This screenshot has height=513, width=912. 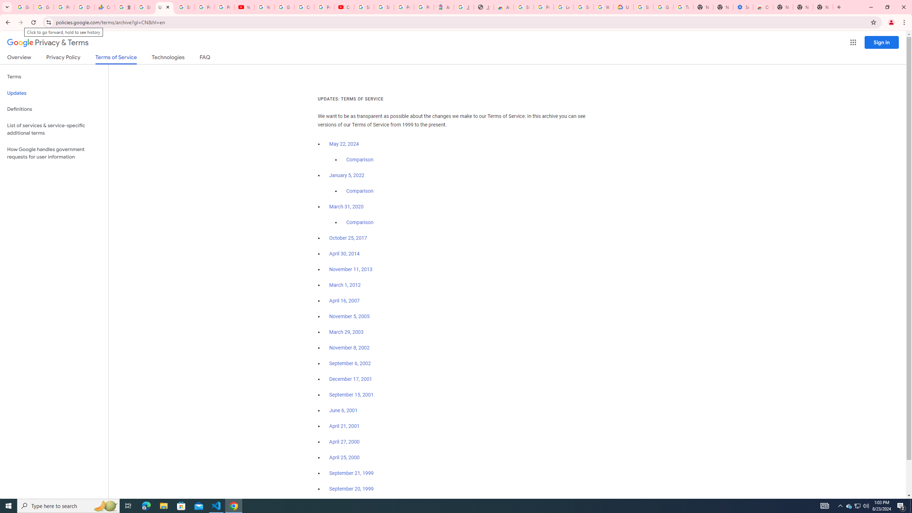 What do you see at coordinates (347, 175) in the screenshot?
I see `January 5, 2022` at bounding box center [347, 175].